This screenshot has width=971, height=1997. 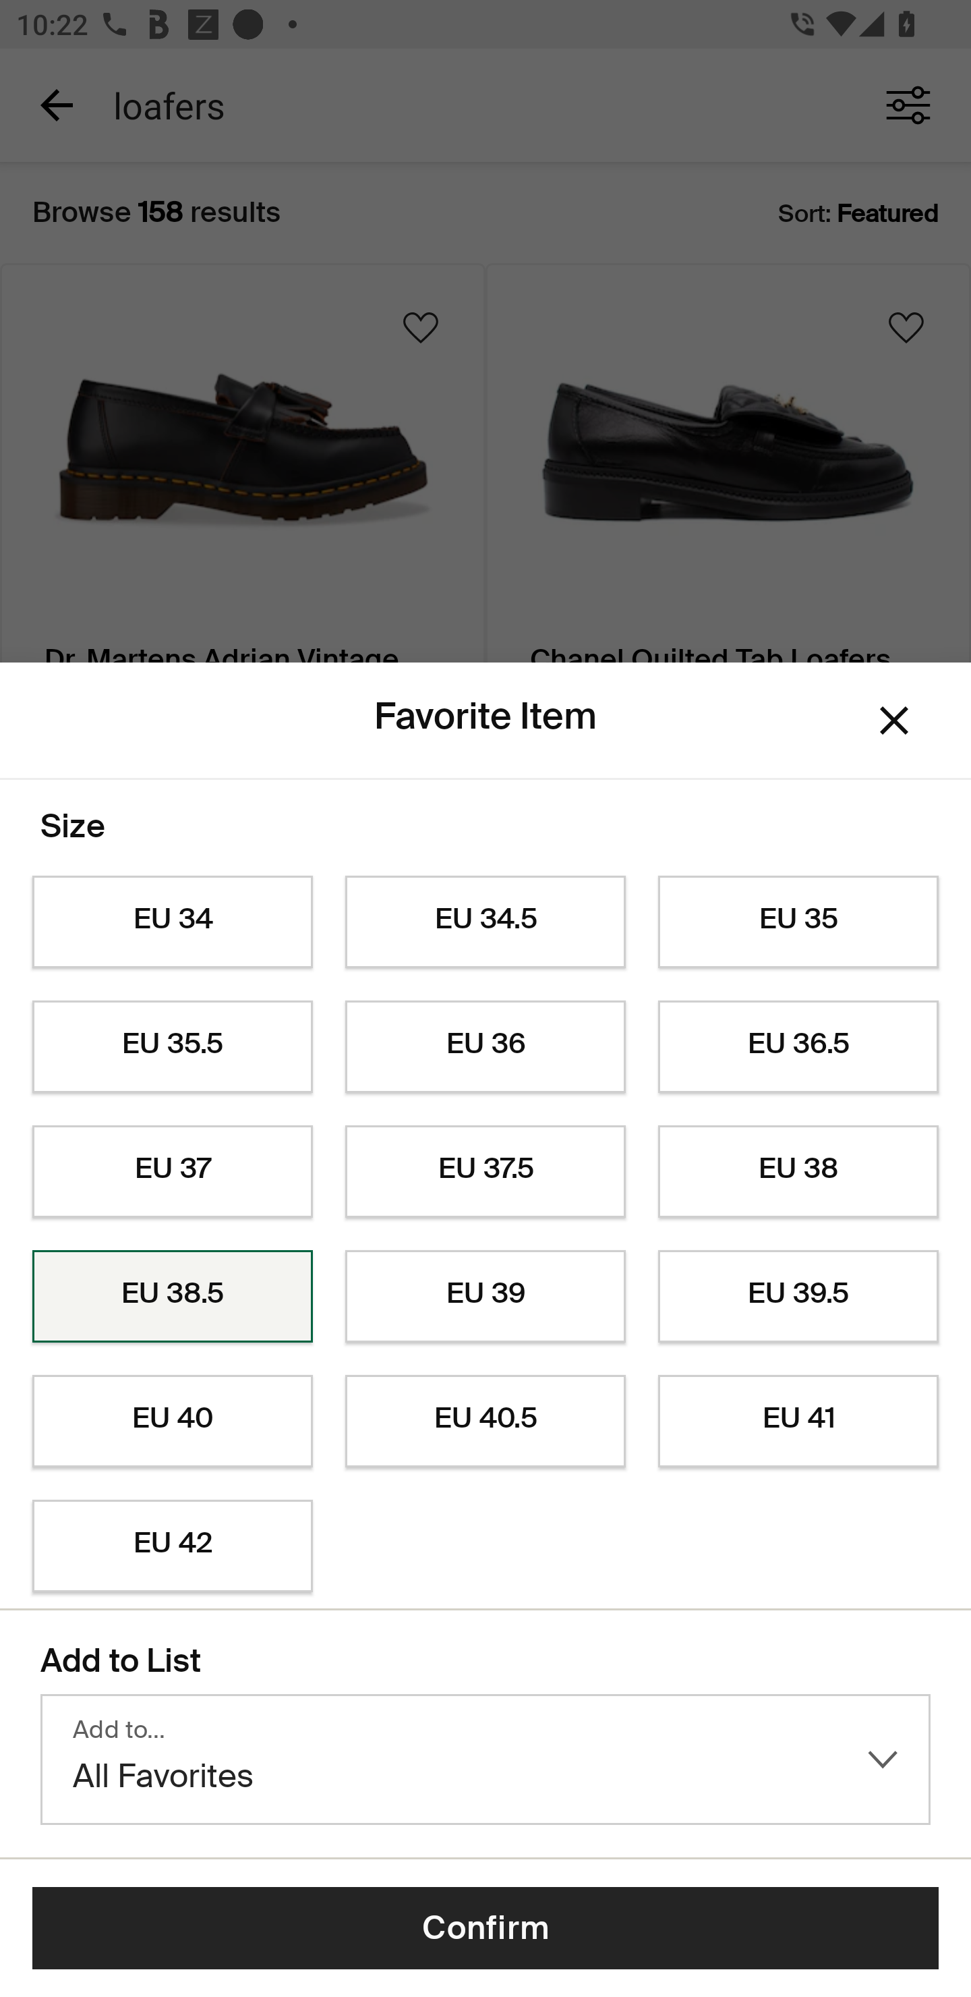 What do you see at coordinates (486, 1422) in the screenshot?
I see `EU 40.5` at bounding box center [486, 1422].